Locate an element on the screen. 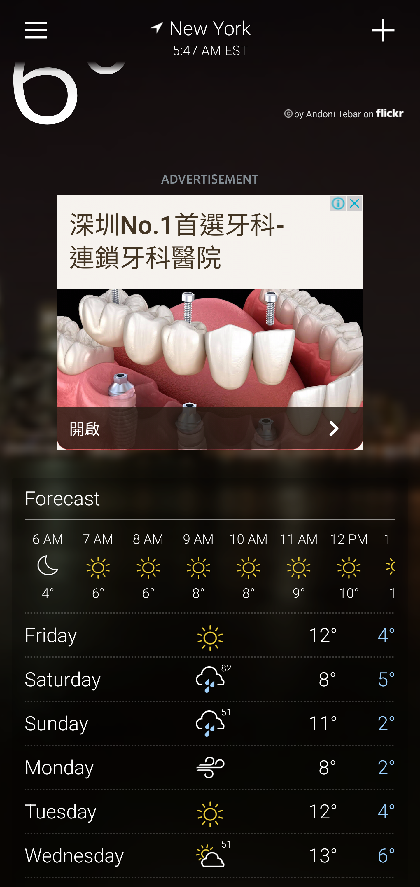  Add City is located at coordinates (384, 30).